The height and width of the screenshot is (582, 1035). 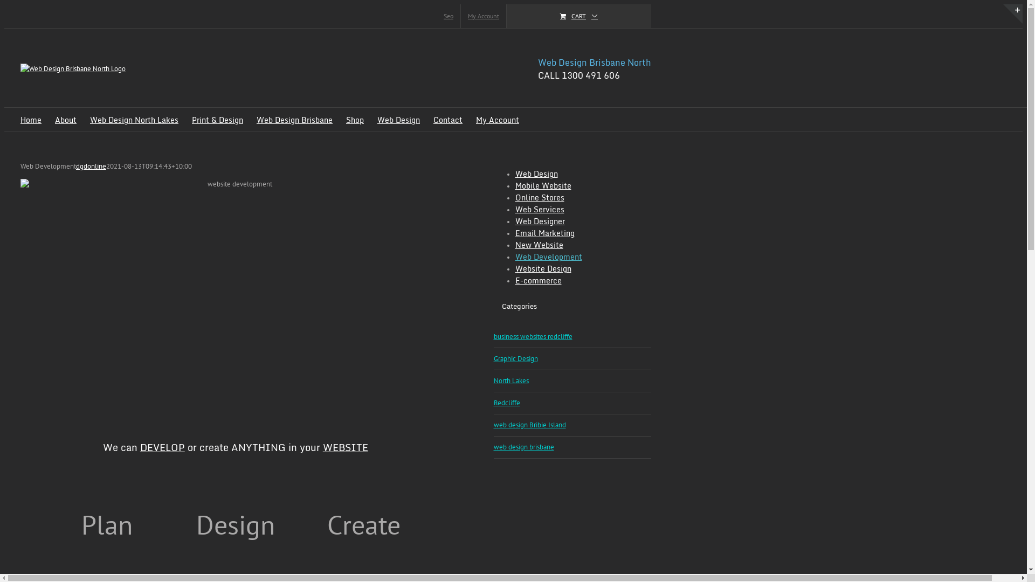 I want to click on web design Bribie Island, so click(x=572, y=426).